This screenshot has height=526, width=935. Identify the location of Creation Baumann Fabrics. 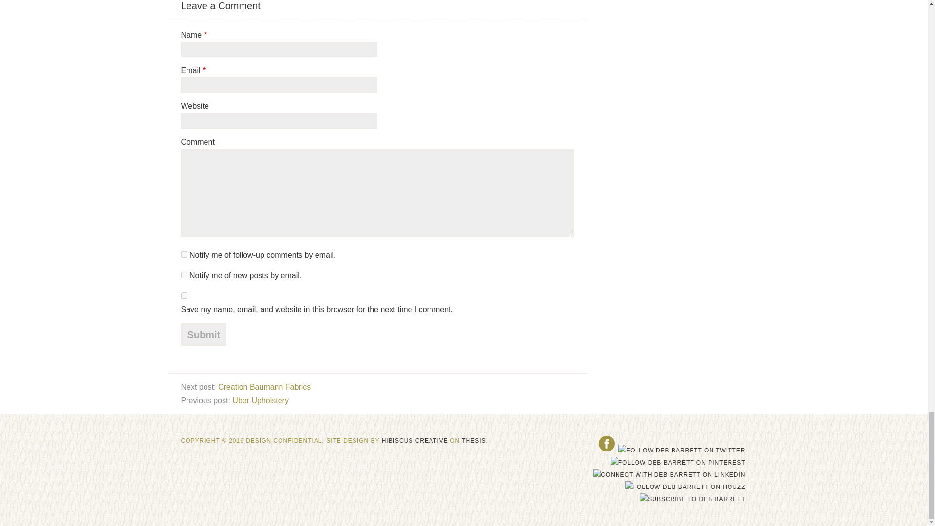
(264, 387).